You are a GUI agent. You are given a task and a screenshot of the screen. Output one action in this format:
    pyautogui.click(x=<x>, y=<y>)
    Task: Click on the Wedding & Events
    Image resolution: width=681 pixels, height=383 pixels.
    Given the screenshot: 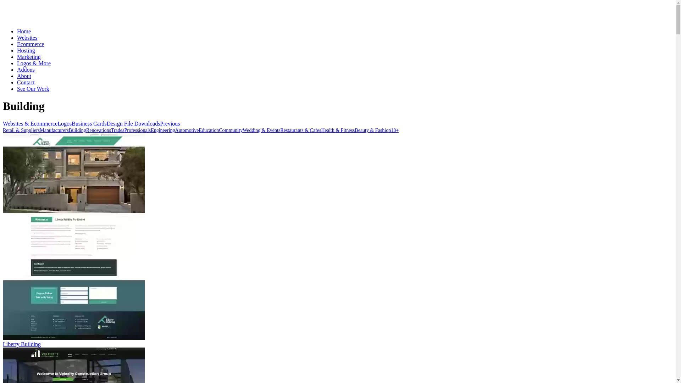 What is the action you would take?
    pyautogui.click(x=261, y=131)
    